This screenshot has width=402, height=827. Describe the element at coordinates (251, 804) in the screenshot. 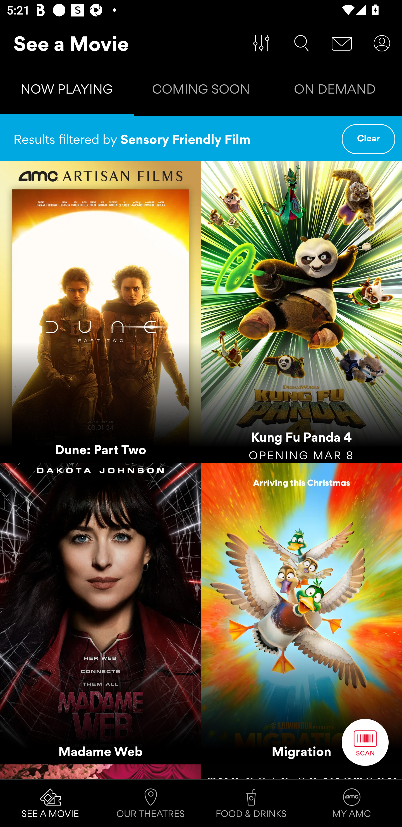

I see `FOOD & DRINKS
Tab 3 of 4` at that location.